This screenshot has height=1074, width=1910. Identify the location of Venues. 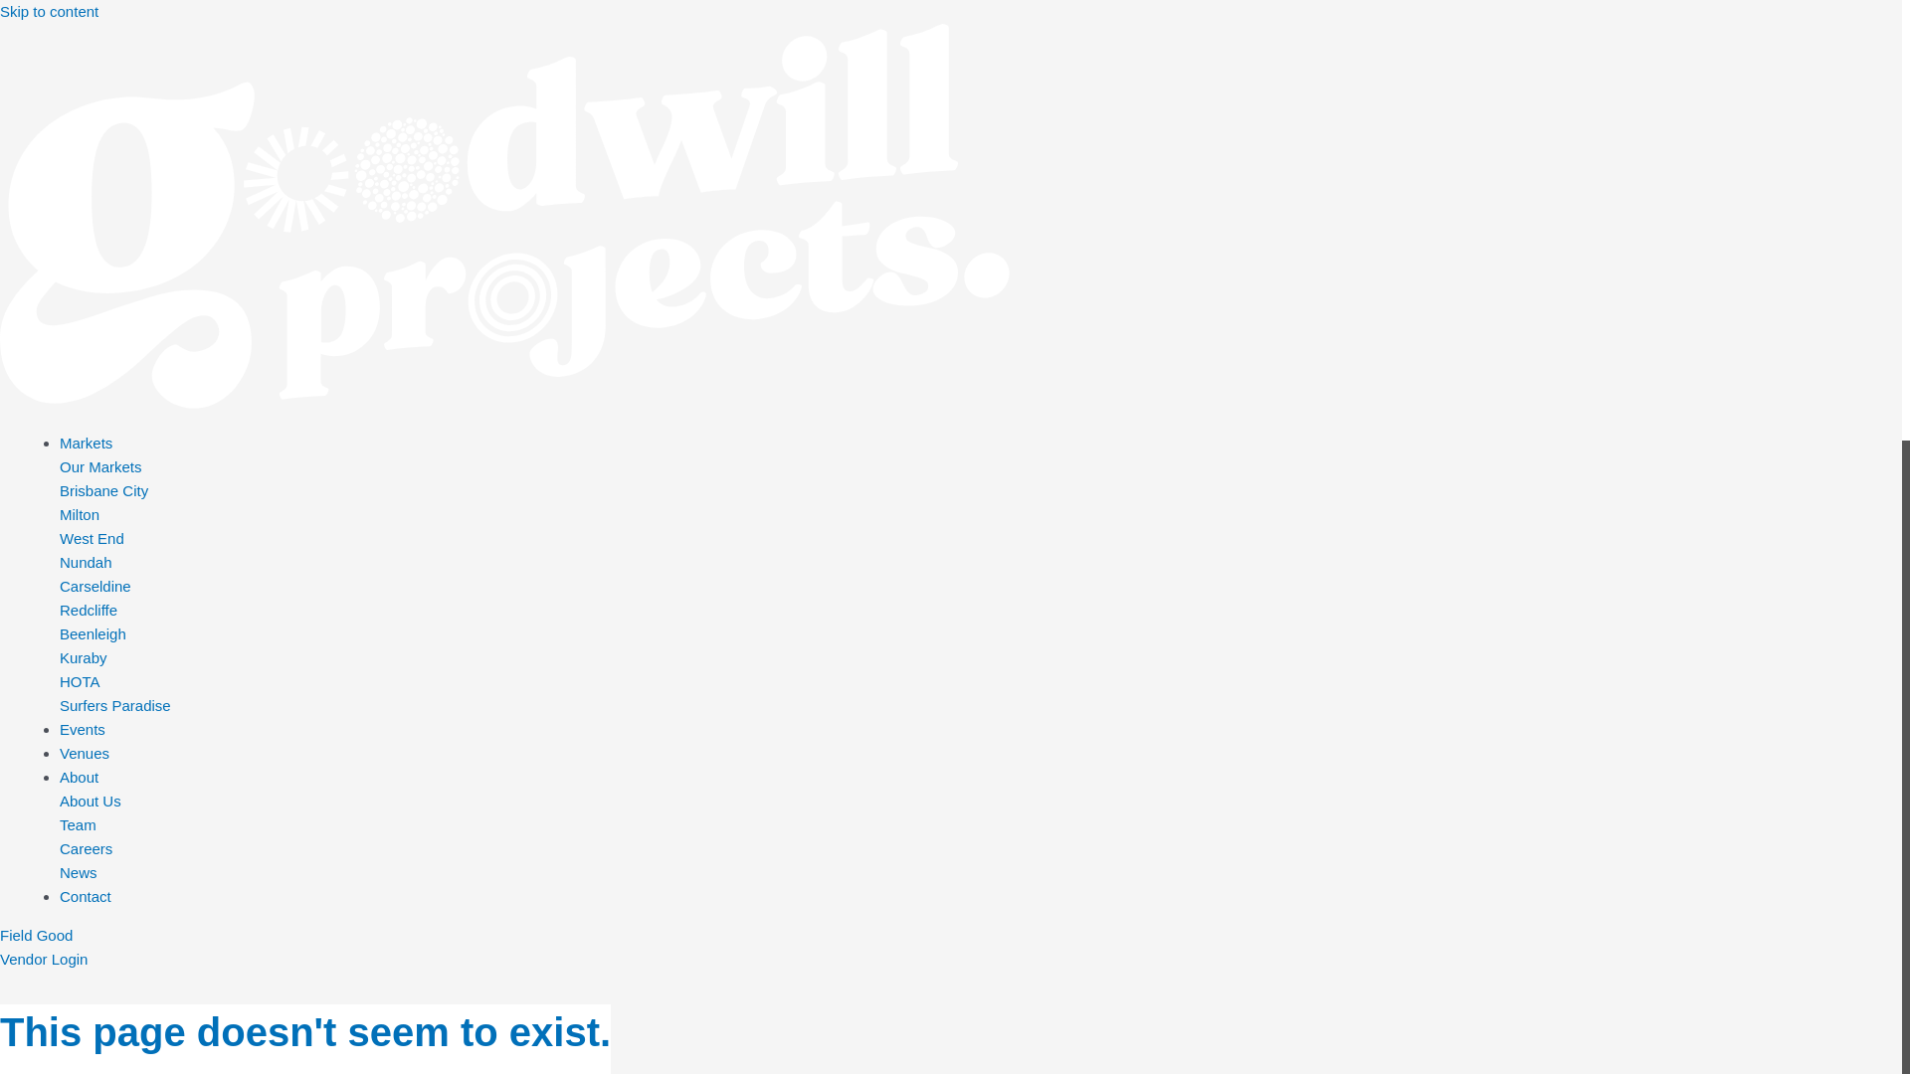
(981, 754).